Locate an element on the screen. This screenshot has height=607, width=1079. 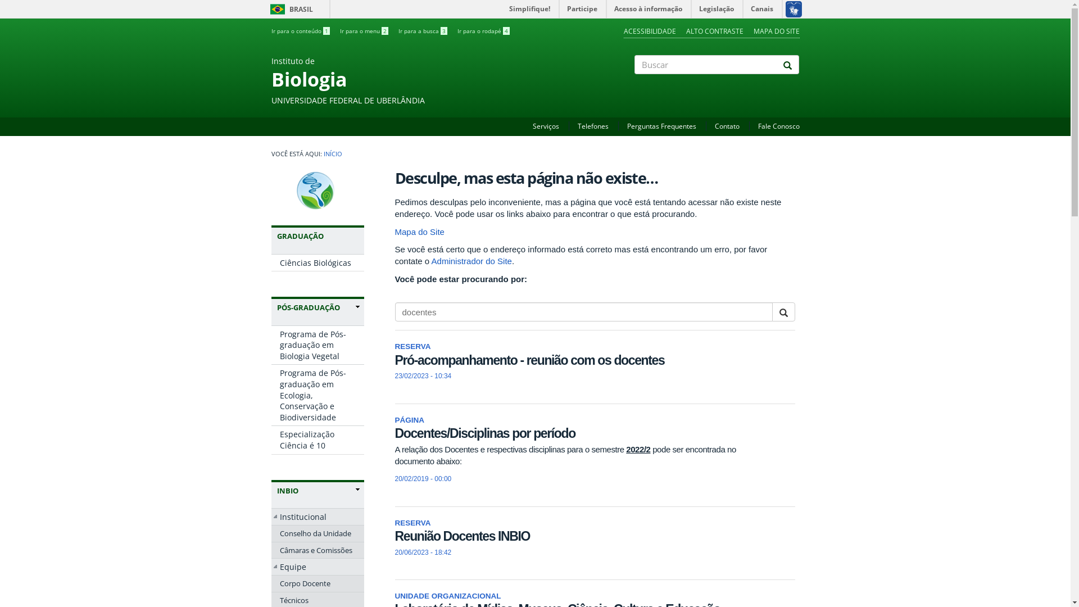
ACESSIBILIDADE is located at coordinates (650, 31).